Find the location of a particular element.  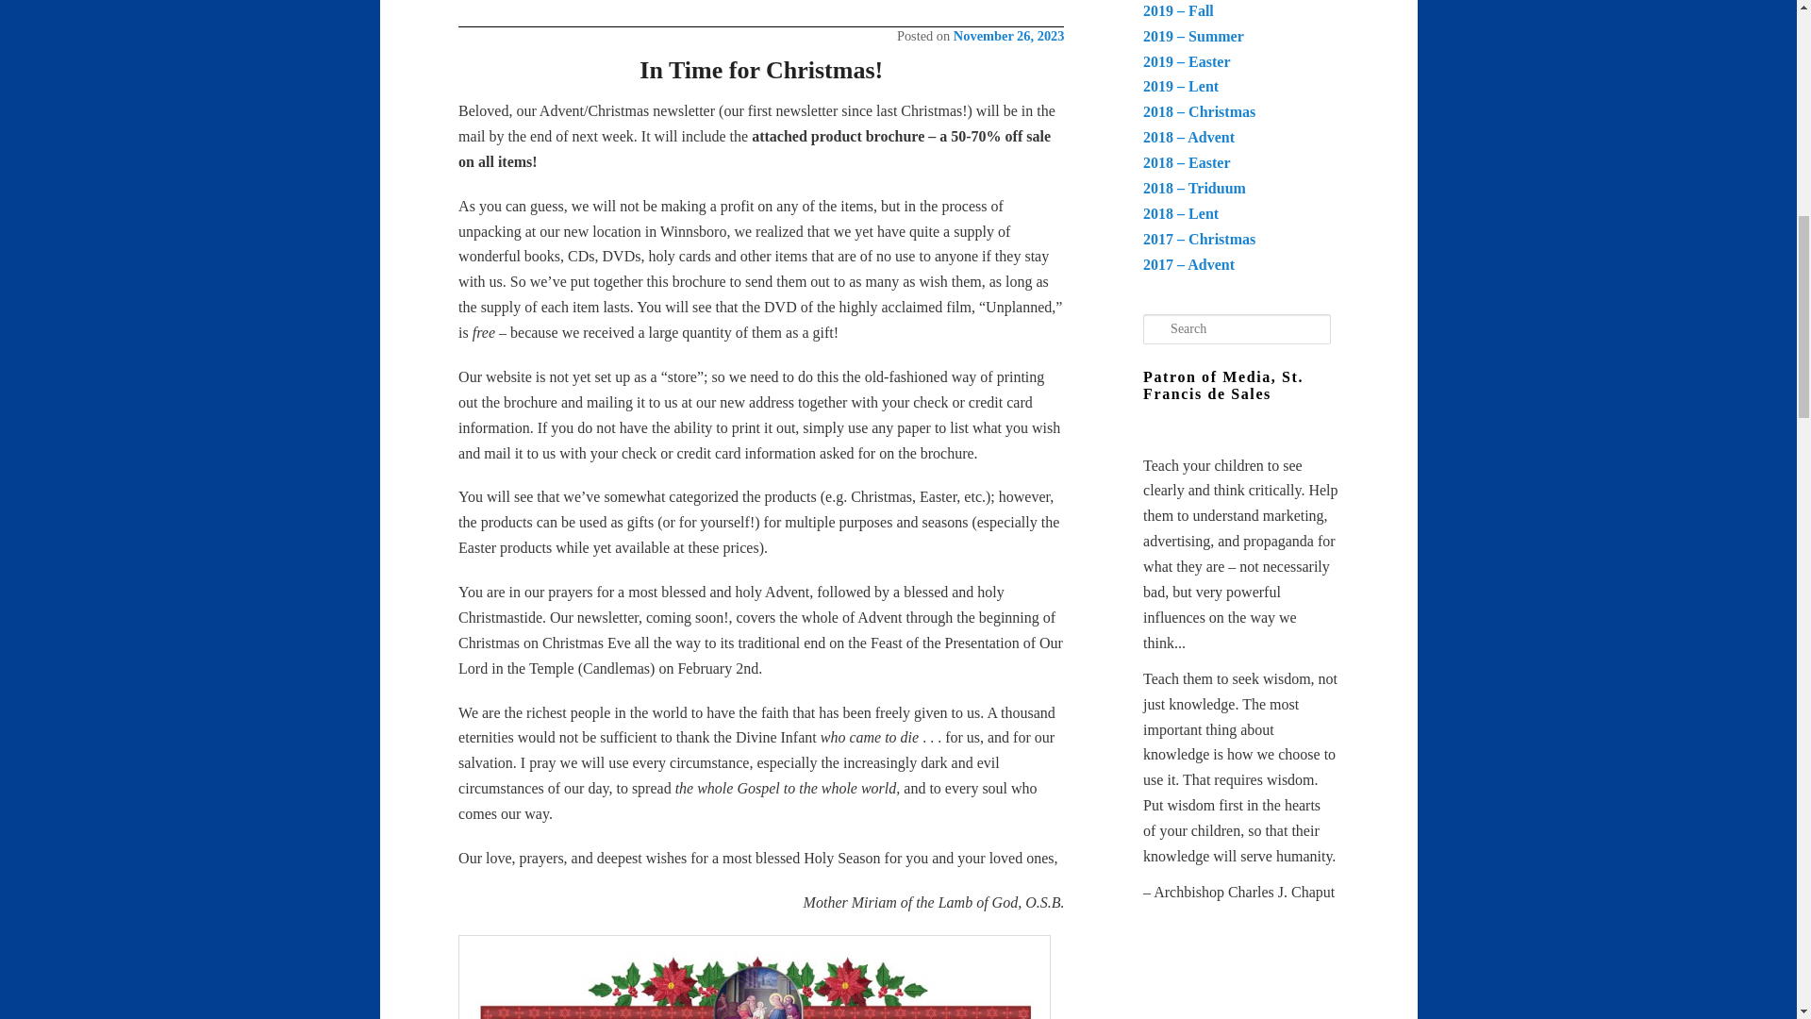

5:54 am is located at coordinates (1009, 36).